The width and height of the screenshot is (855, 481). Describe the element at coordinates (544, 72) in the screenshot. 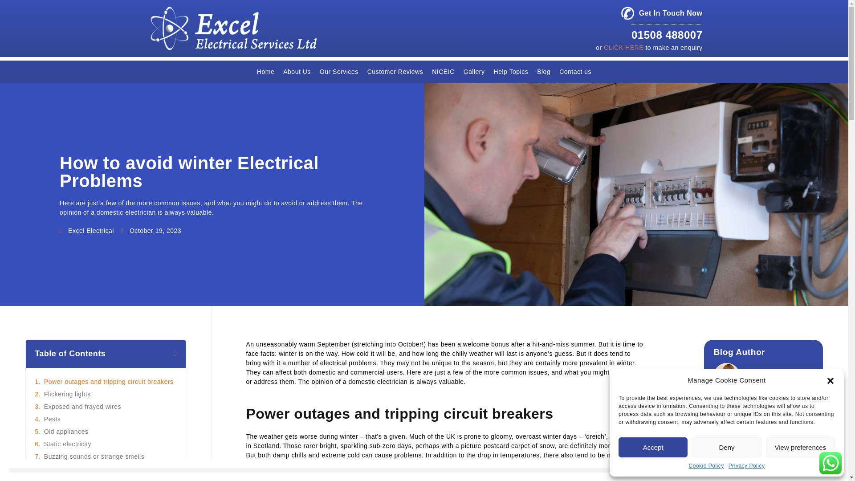

I see `Blog` at that location.